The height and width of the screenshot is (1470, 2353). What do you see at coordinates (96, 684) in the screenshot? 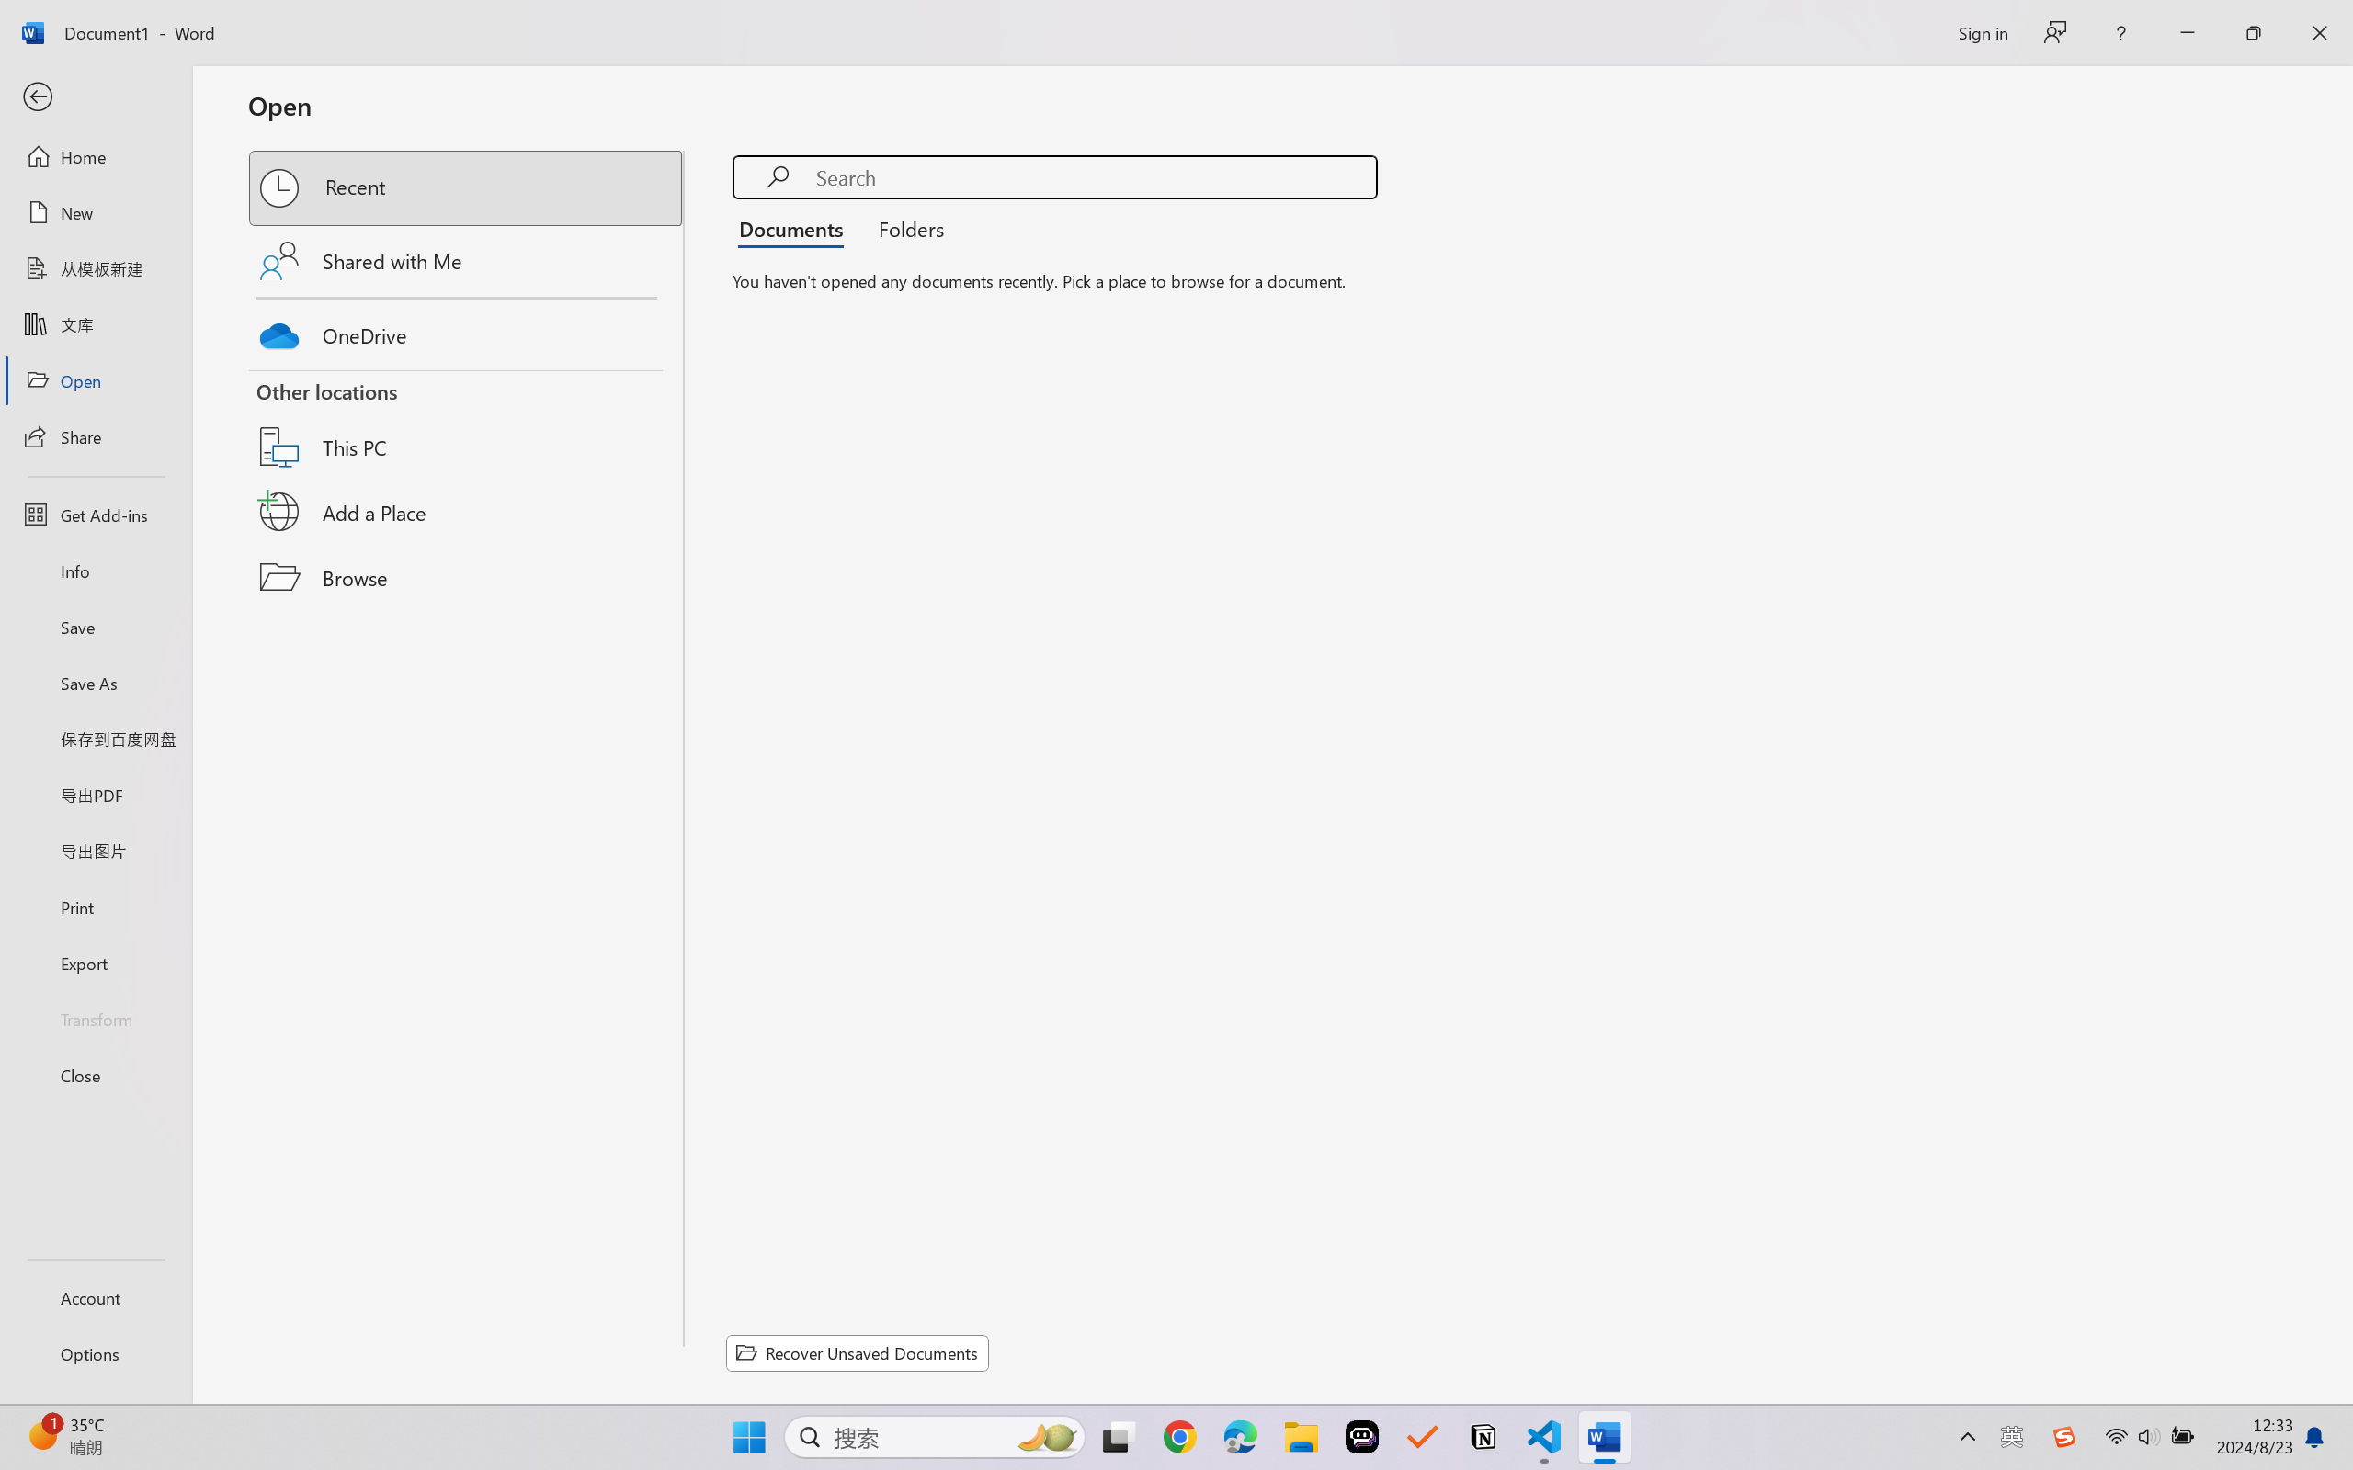
I see `Save As` at bounding box center [96, 684].